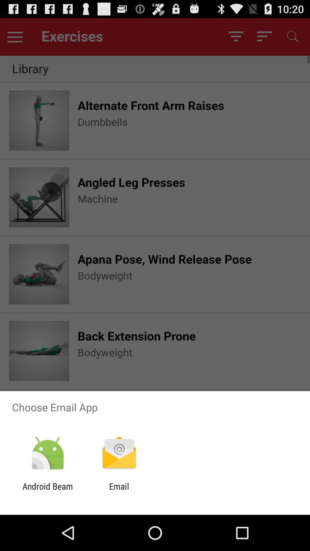 The width and height of the screenshot is (310, 551). Describe the element at coordinates (48, 491) in the screenshot. I see `turn on the app to the left of email app` at that location.